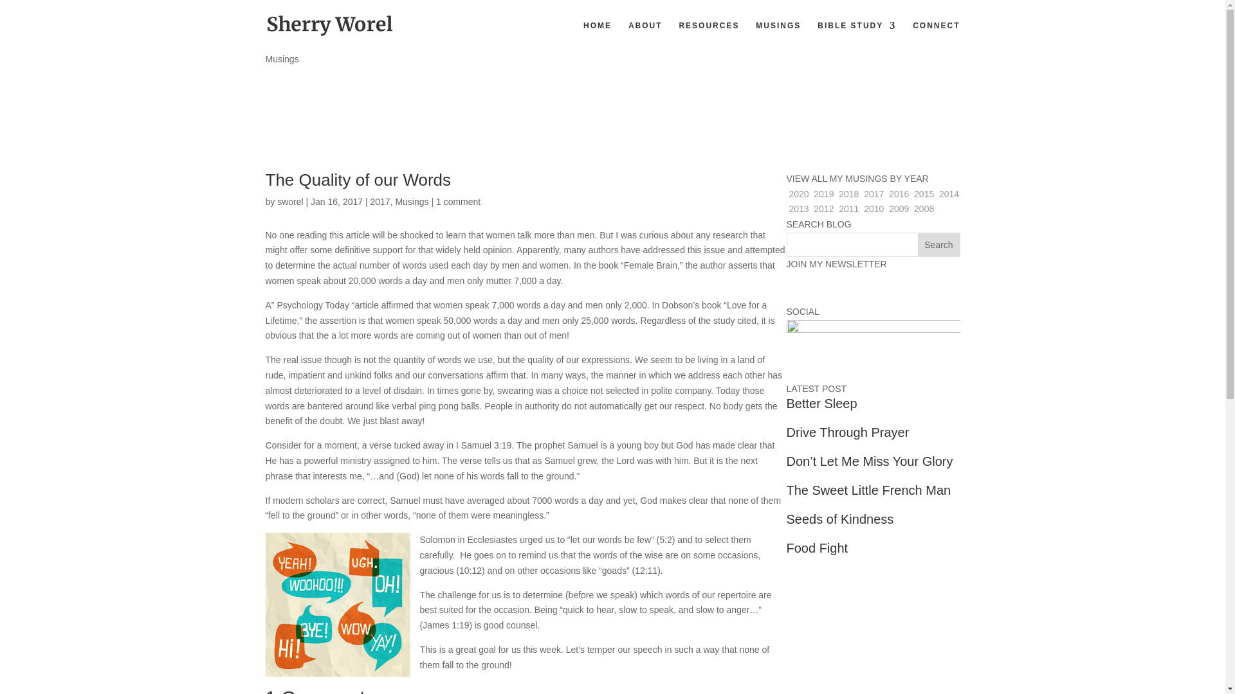 This screenshot has height=694, width=1235. I want to click on Search, so click(938, 244).